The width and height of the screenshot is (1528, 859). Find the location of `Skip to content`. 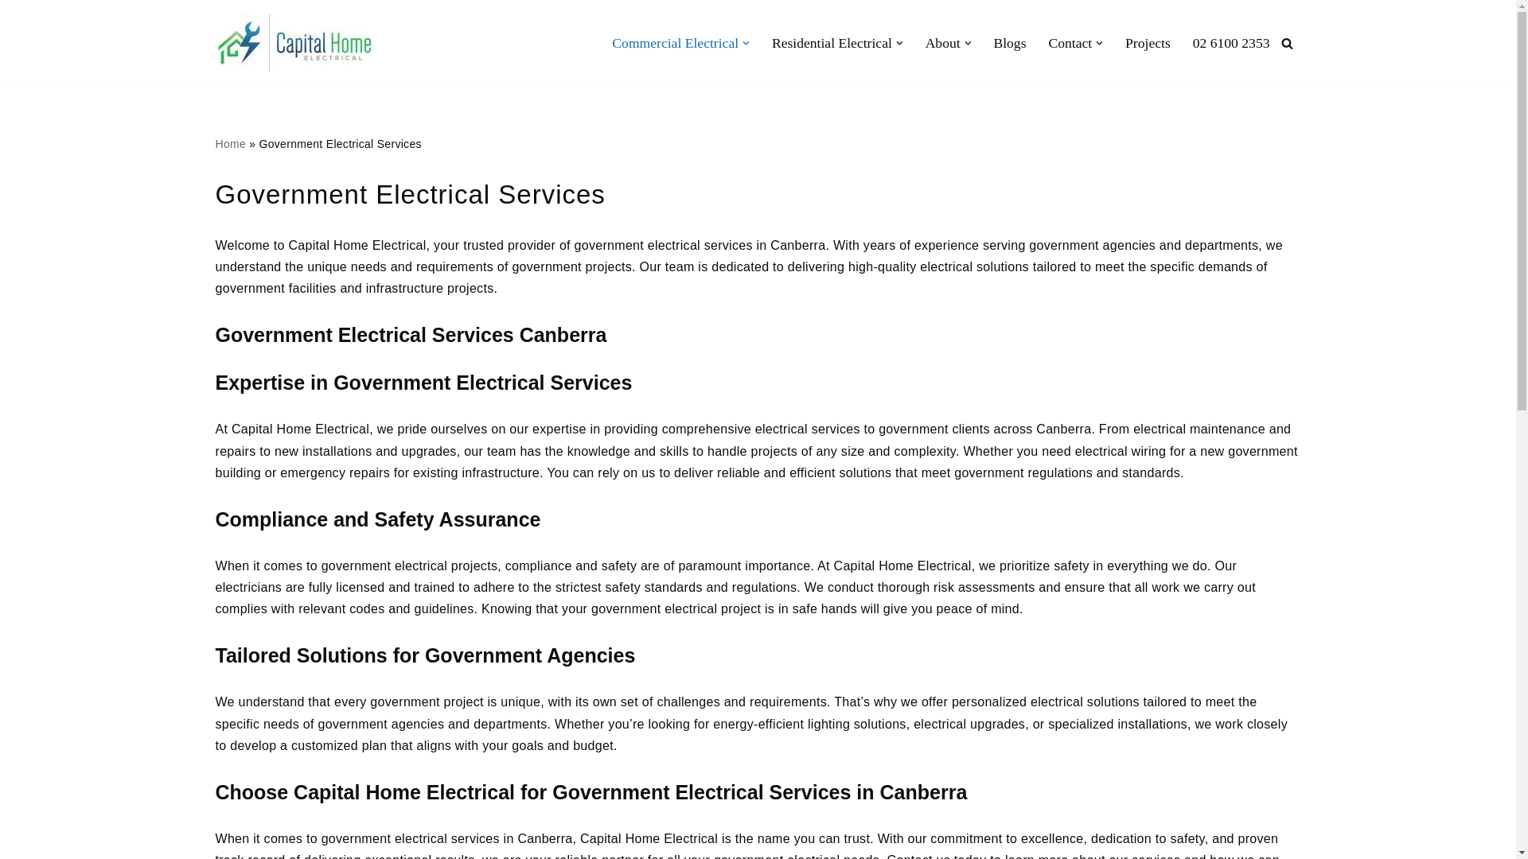

Skip to content is located at coordinates (12, 33).